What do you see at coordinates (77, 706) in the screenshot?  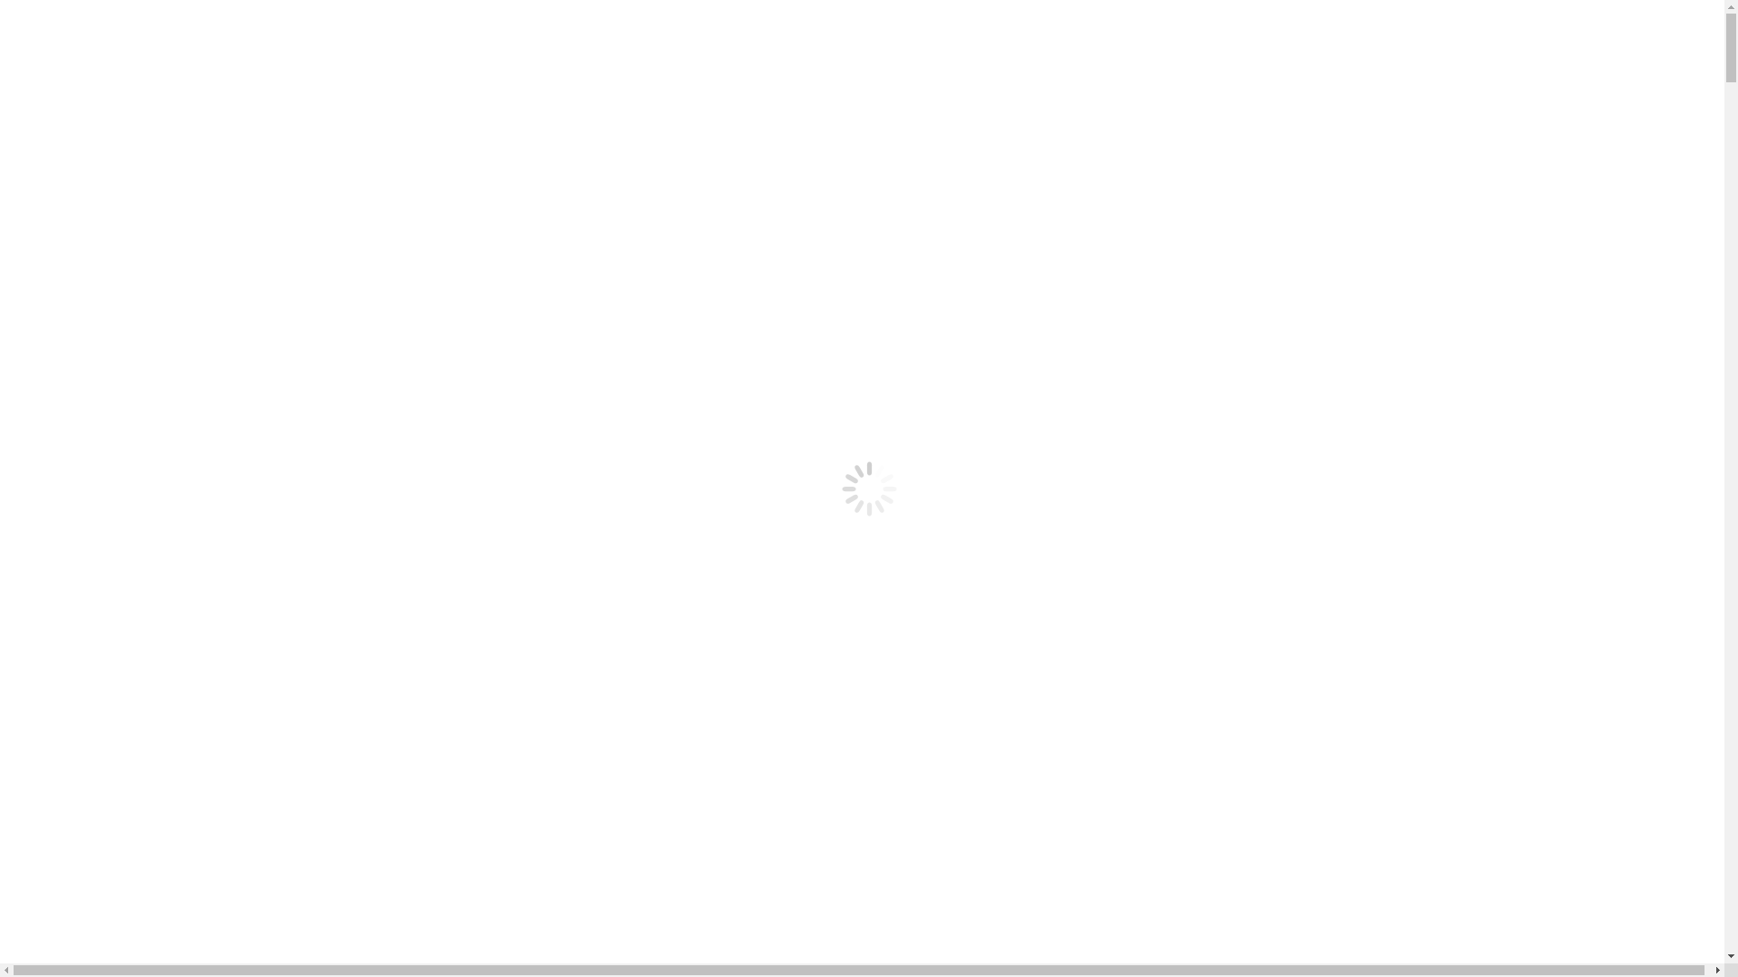 I see `CONTACT` at bounding box center [77, 706].